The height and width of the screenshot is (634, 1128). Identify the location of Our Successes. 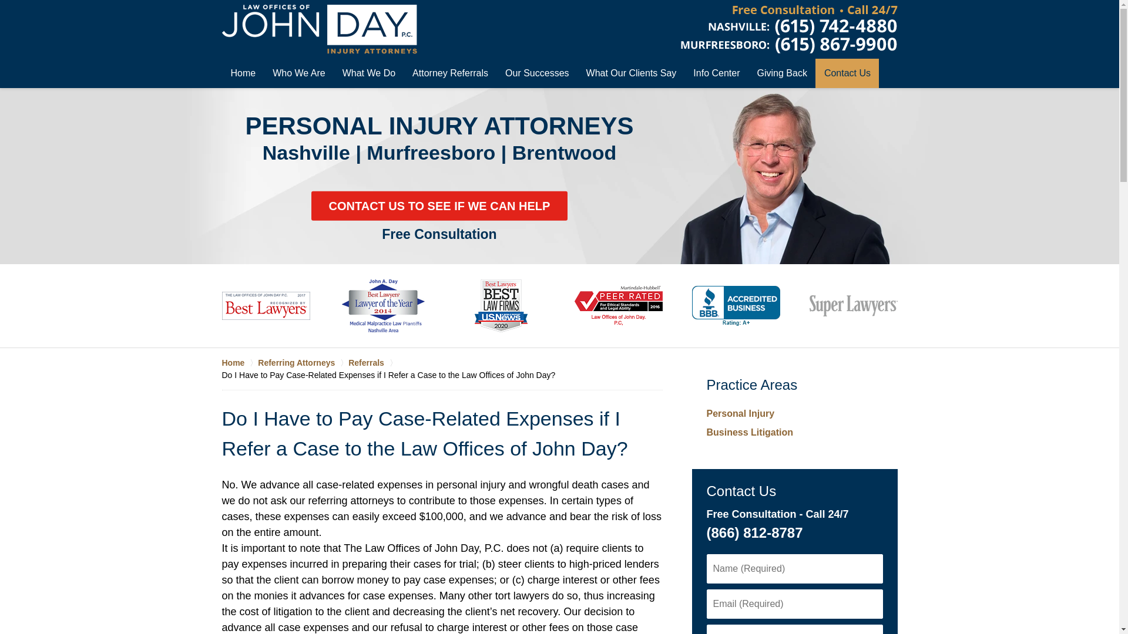
(536, 73).